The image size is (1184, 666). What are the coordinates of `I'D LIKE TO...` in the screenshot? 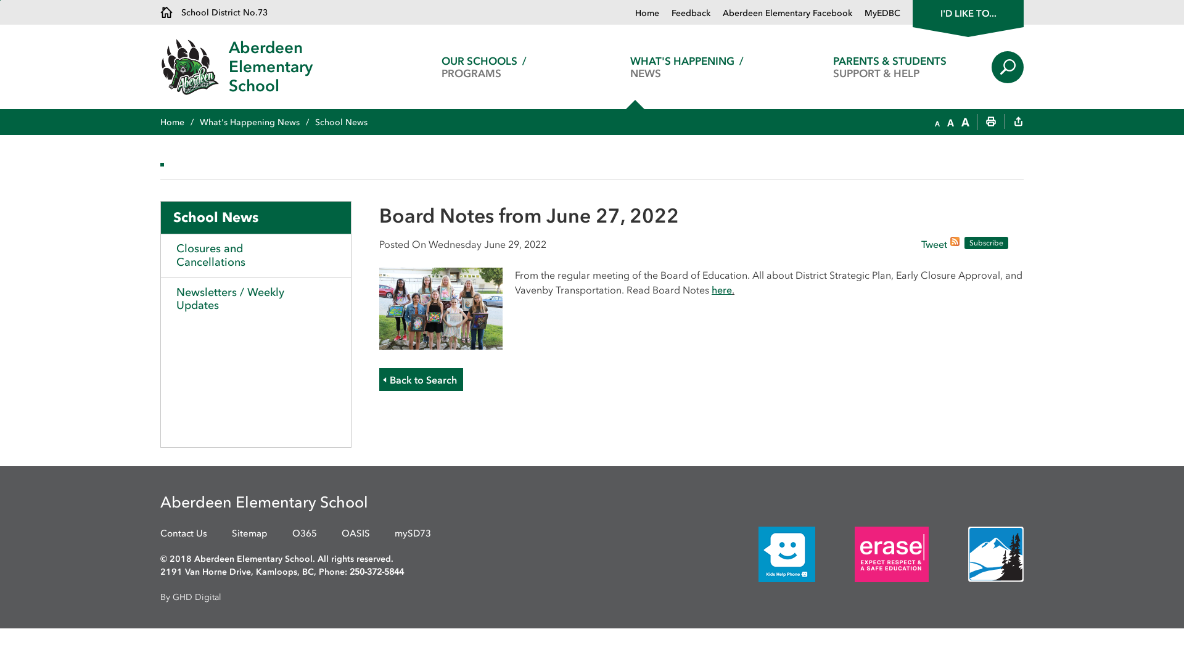 It's located at (968, 12).